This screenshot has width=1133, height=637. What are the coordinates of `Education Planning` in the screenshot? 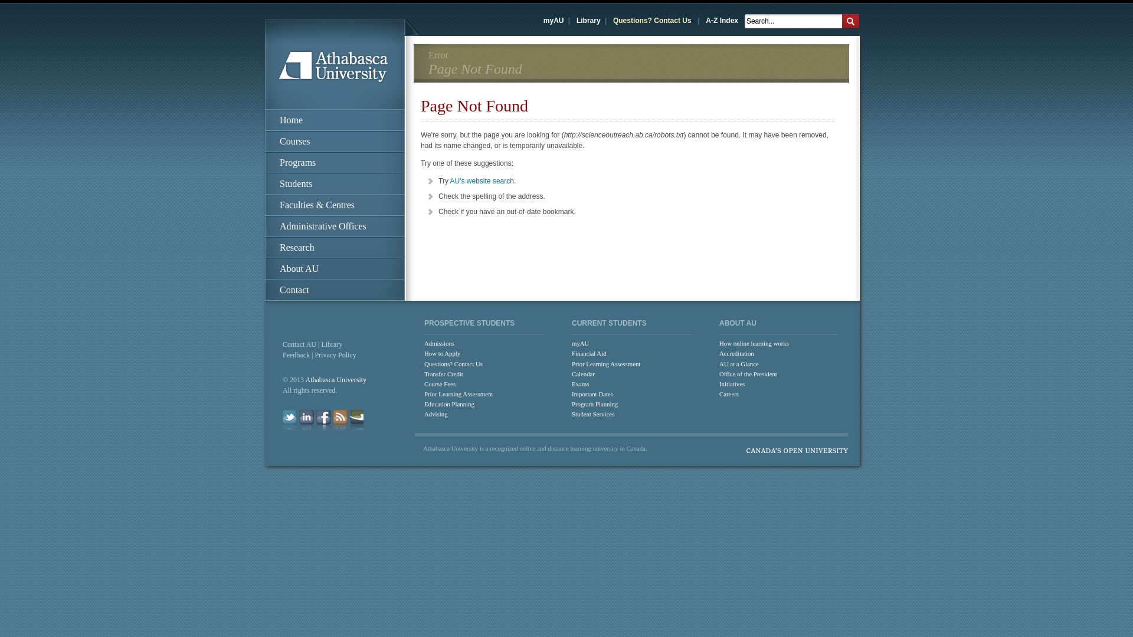 It's located at (482, 405).